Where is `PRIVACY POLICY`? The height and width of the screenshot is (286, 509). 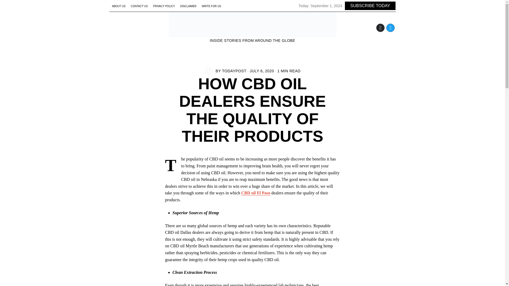 PRIVACY POLICY is located at coordinates (164, 6).